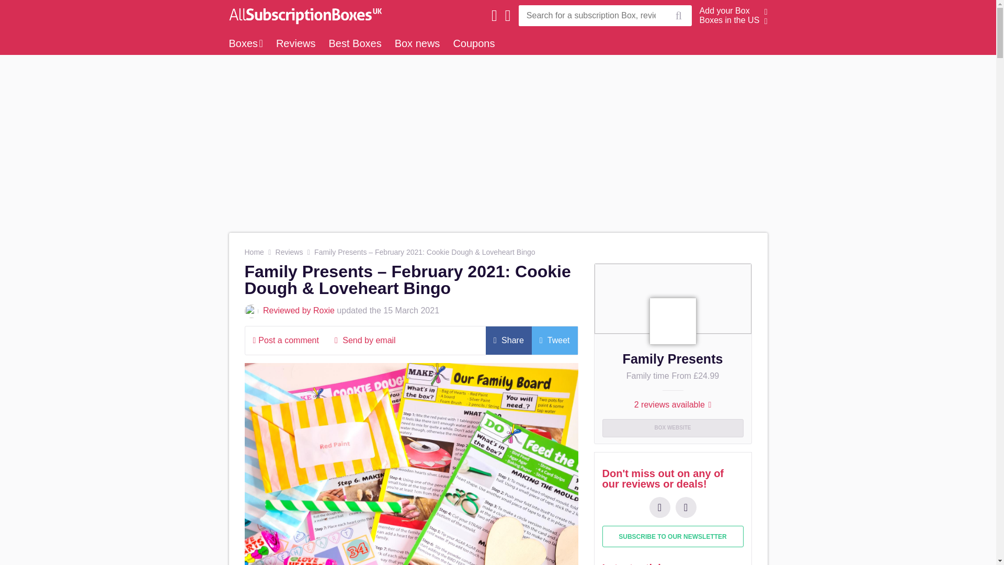 This screenshot has width=1004, height=565. What do you see at coordinates (592, 15) in the screenshot?
I see `Search for:` at bounding box center [592, 15].